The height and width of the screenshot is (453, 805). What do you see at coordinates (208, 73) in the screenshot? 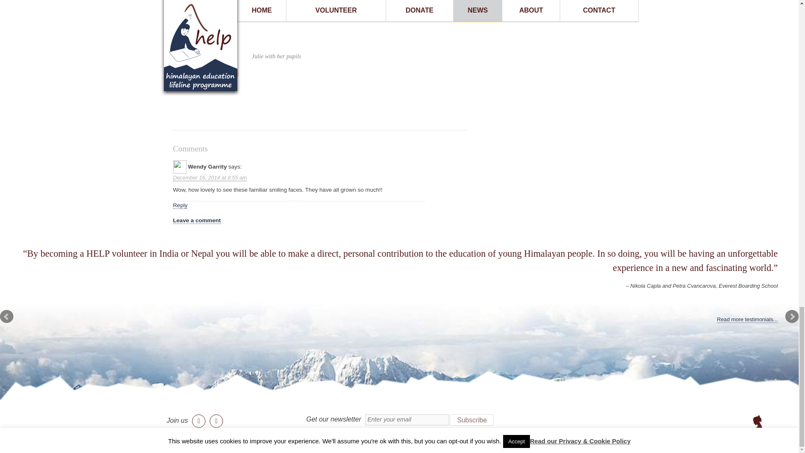
I see `TWITTER` at bounding box center [208, 73].